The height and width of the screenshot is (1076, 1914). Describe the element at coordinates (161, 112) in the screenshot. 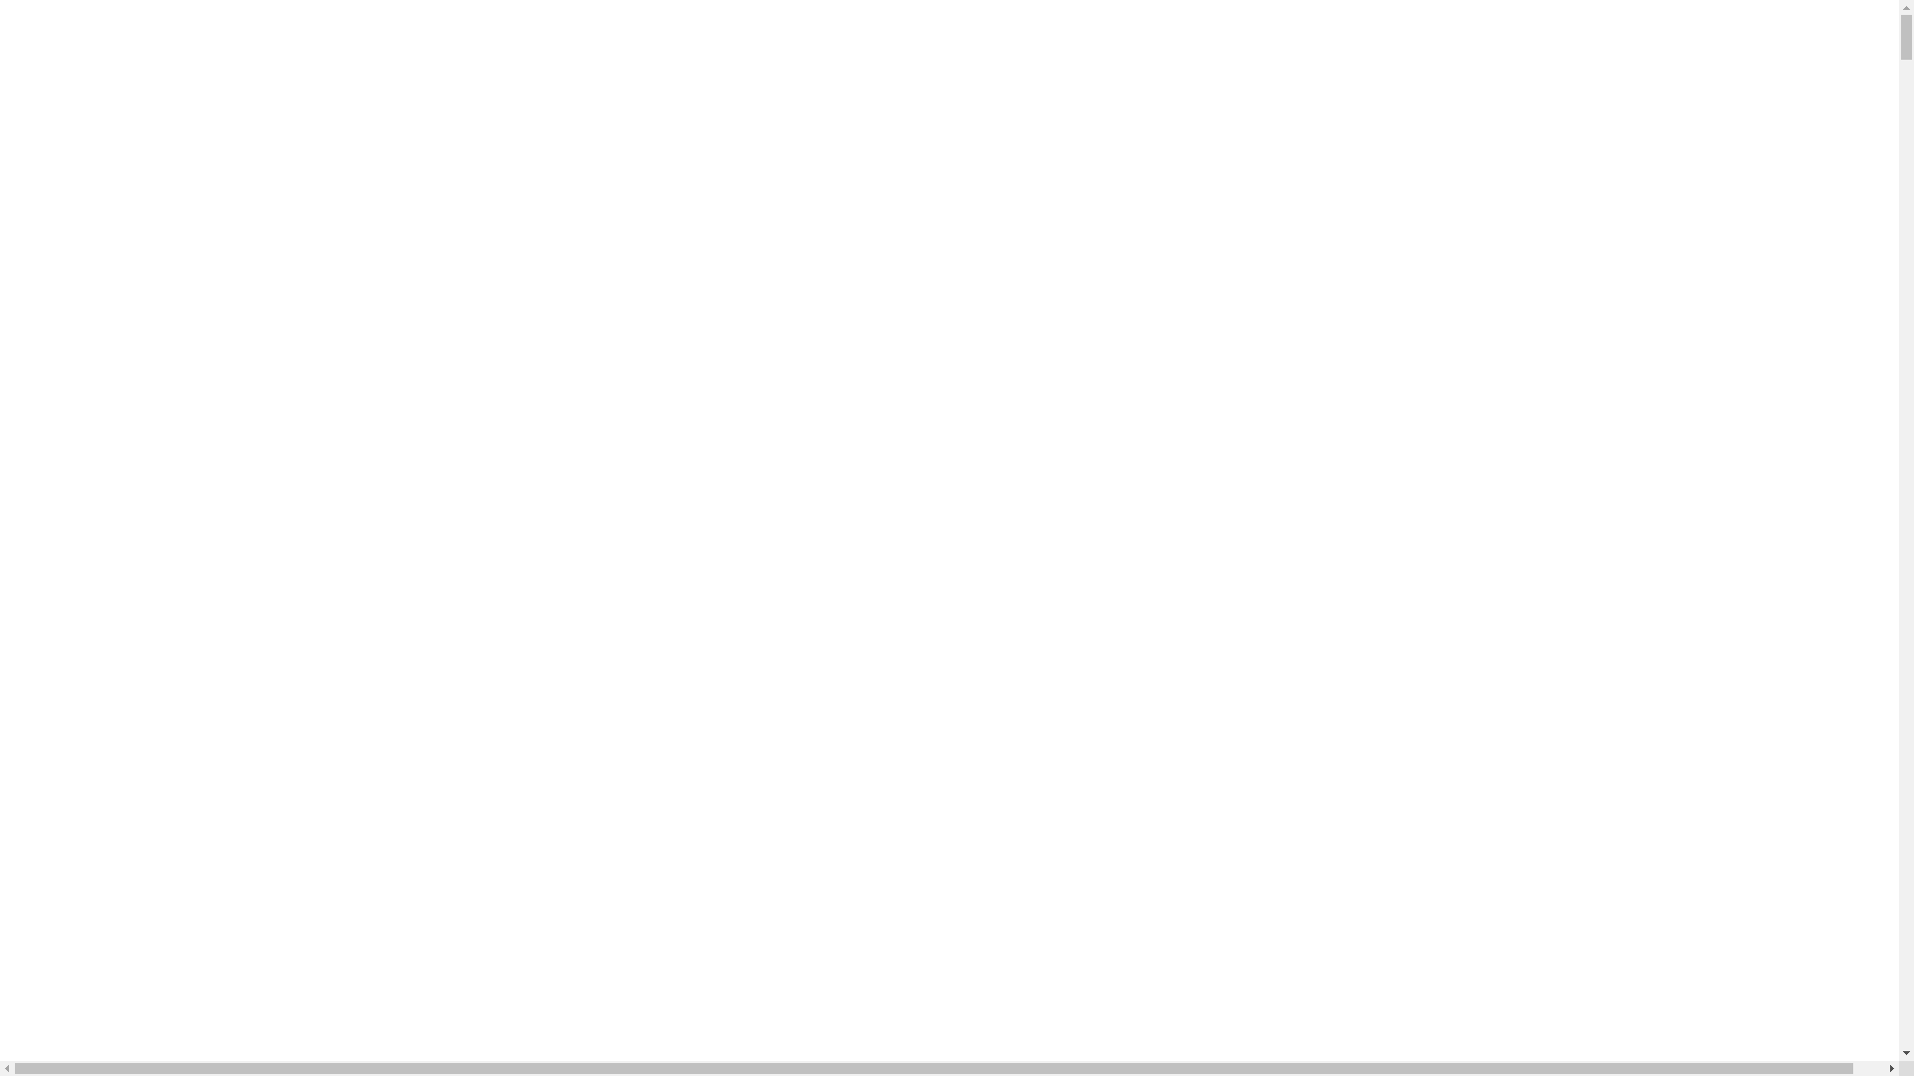

I see `Create account` at that location.